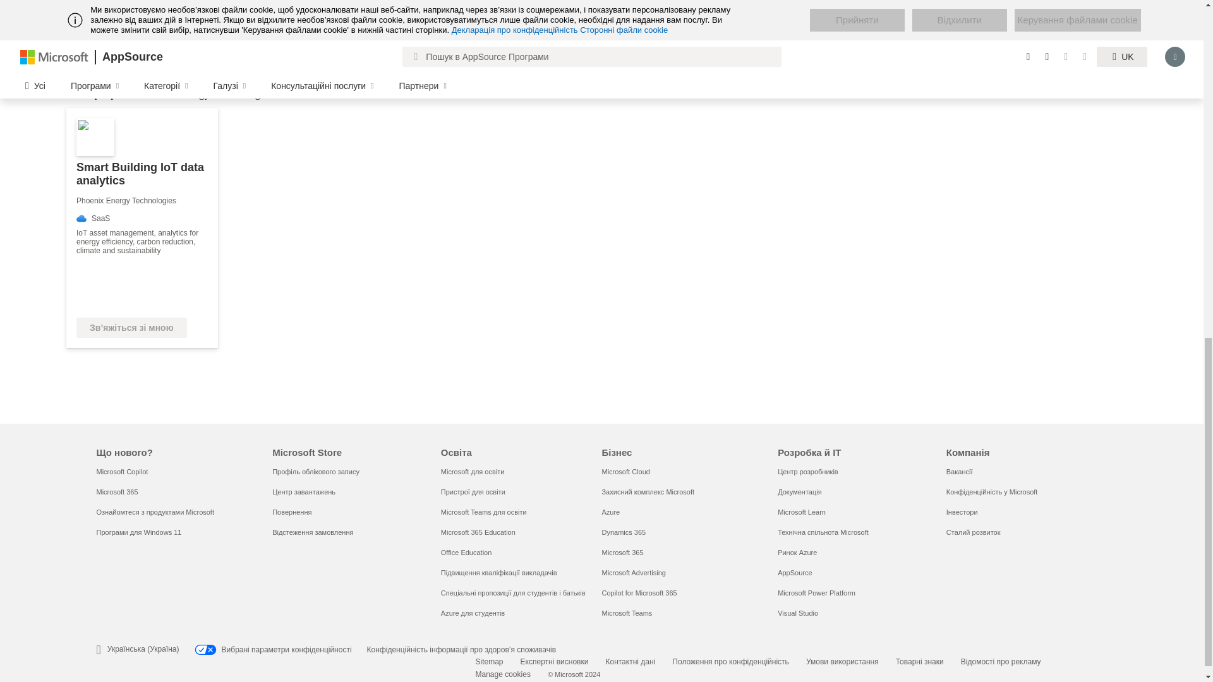  What do you see at coordinates (121, 471) in the screenshot?
I see `Microsoft Copilot` at bounding box center [121, 471].